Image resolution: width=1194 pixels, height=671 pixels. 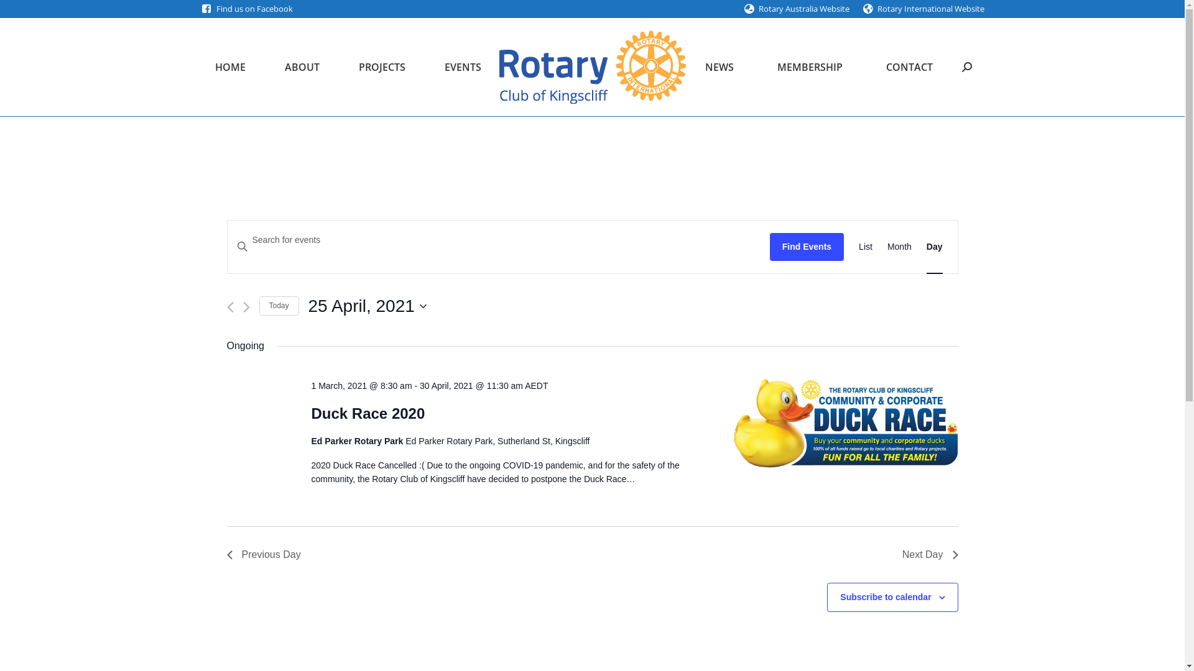 I want to click on ABOUT, so click(x=302, y=67).